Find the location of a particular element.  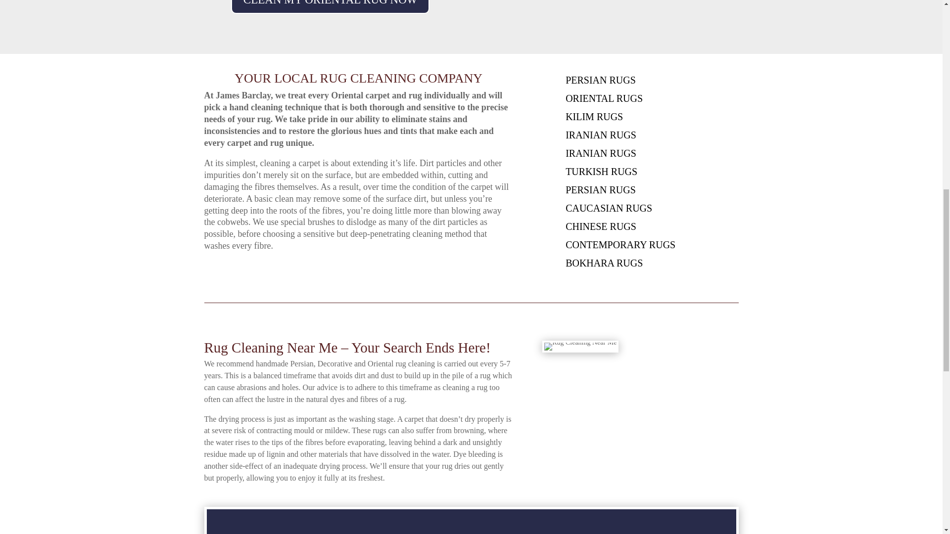

CLEAN MY ORIENTAL RUG NOW is located at coordinates (331, 7).